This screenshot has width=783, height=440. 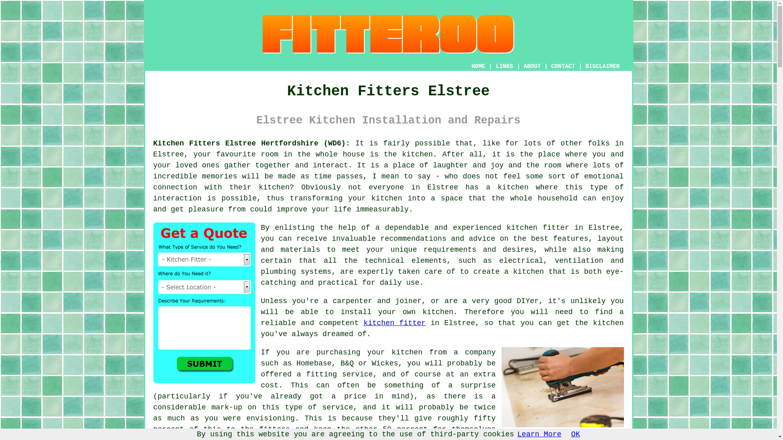 What do you see at coordinates (375, 198) in the screenshot?
I see `your kitchen` at bounding box center [375, 198].